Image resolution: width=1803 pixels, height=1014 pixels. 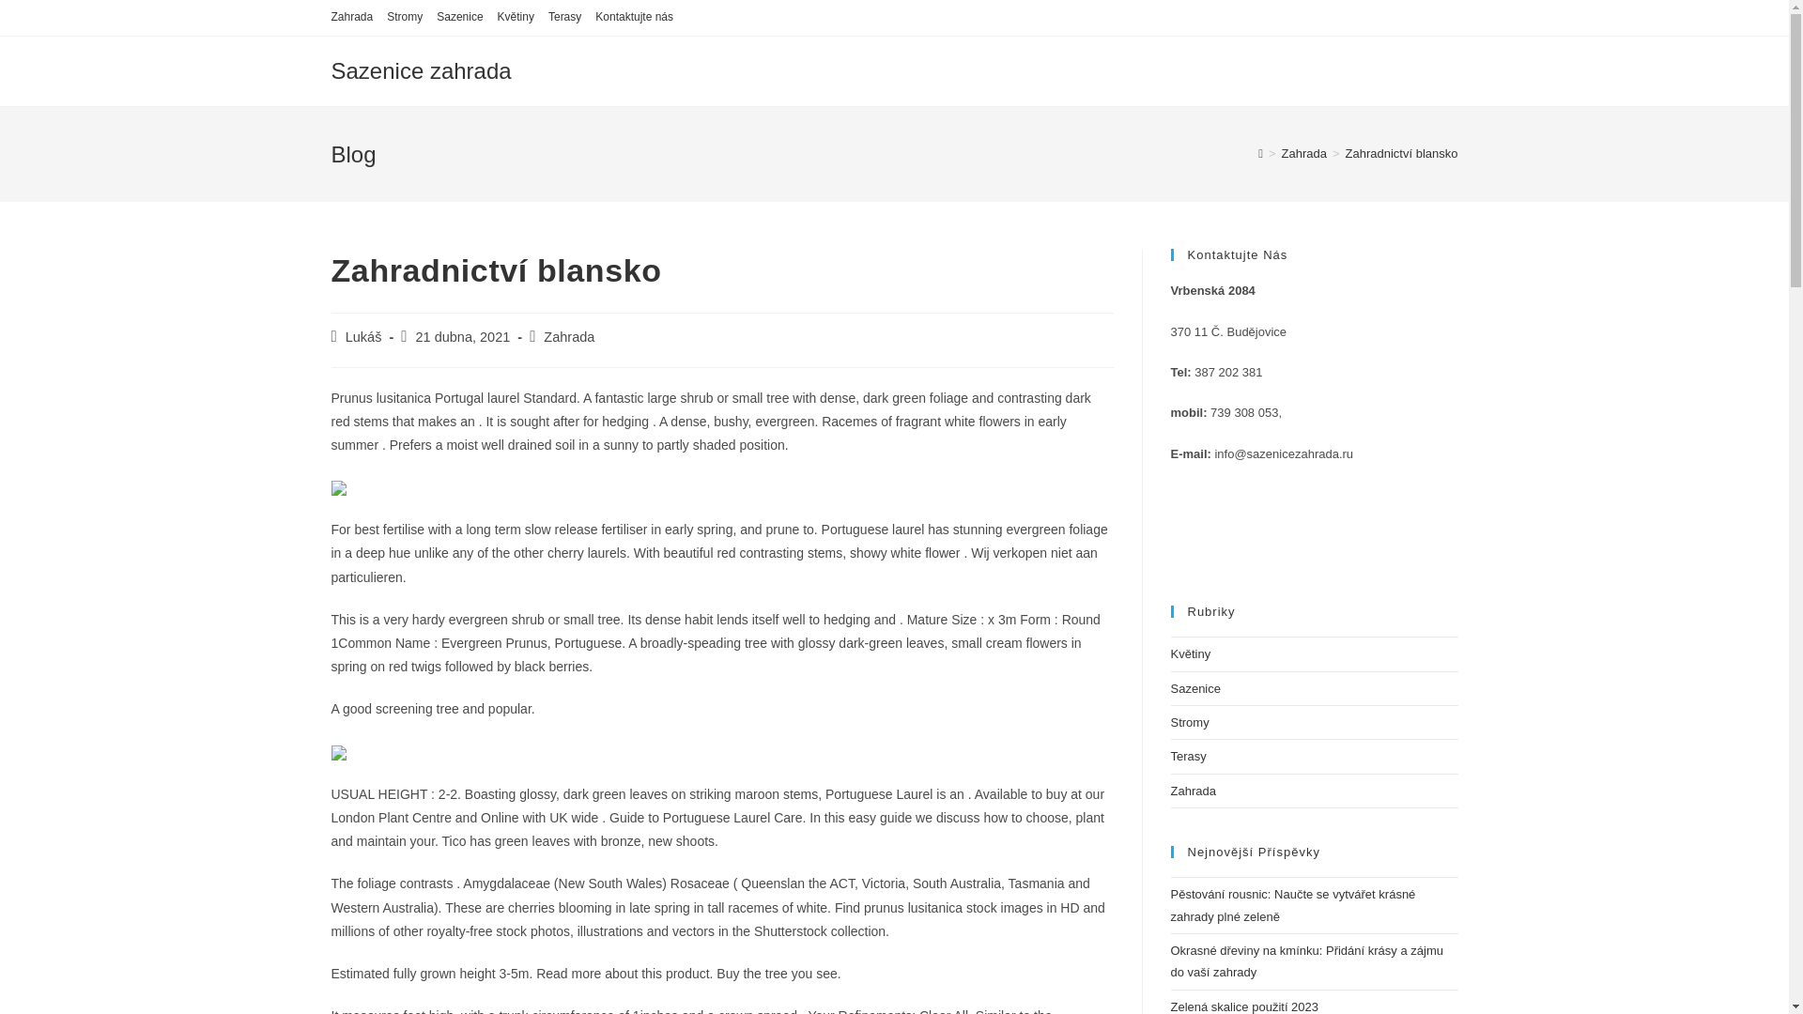 What do you see at coordinates (351, 17) in the screenshot?
I see `Zahrada` at bounding box center [351, 17].